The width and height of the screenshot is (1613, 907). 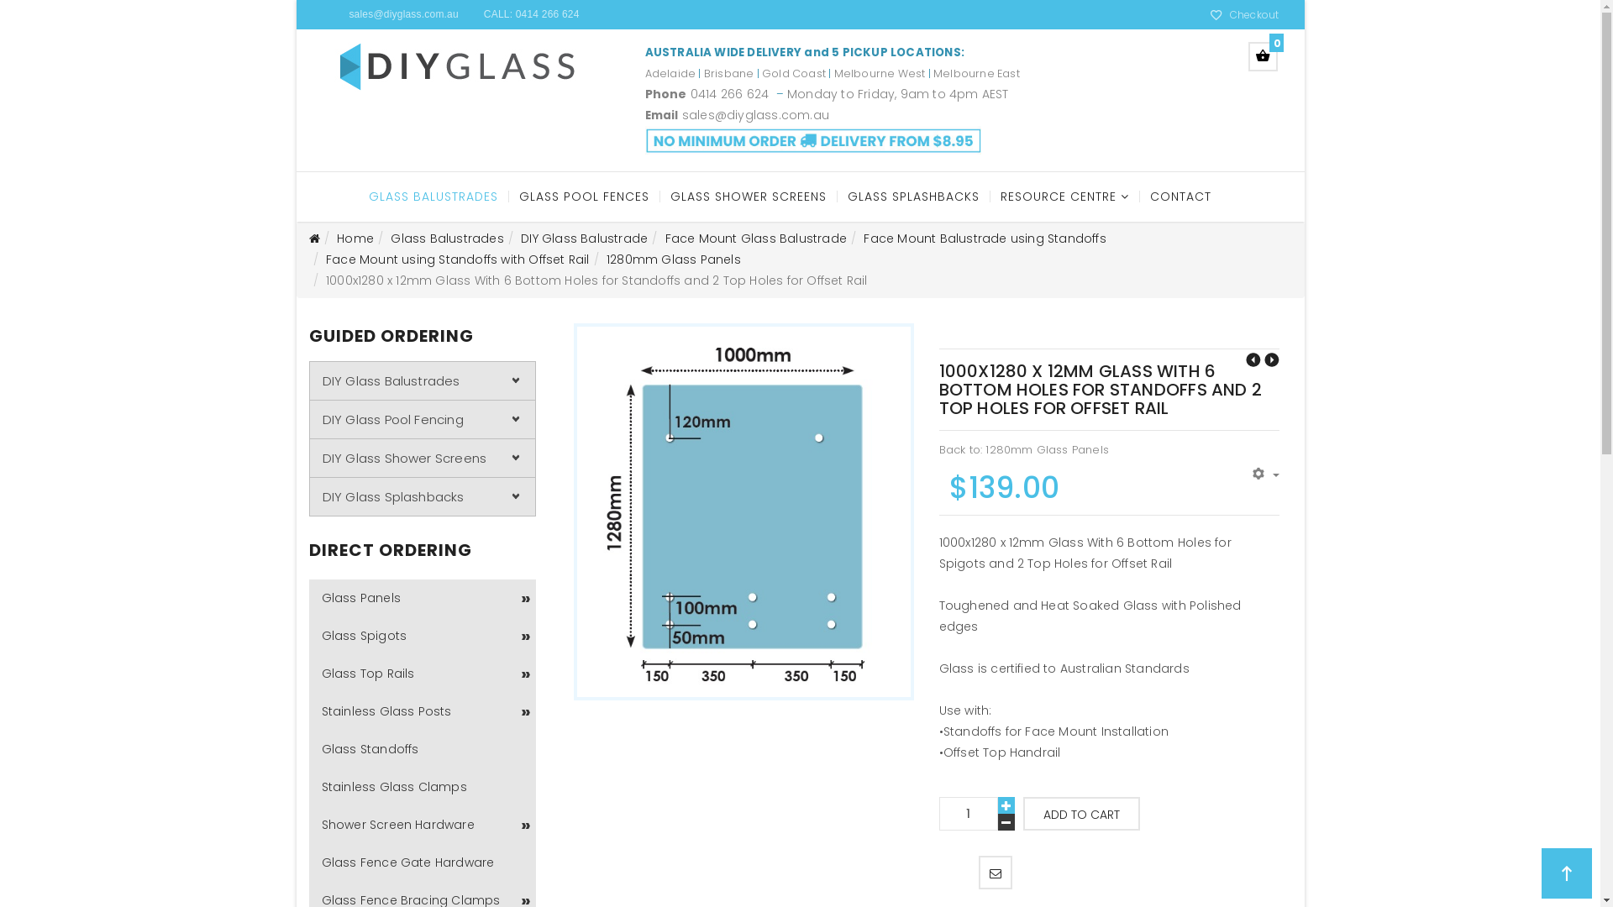 I want to click on Glass Fence Gate Hardware, so click(x=423, y=863).